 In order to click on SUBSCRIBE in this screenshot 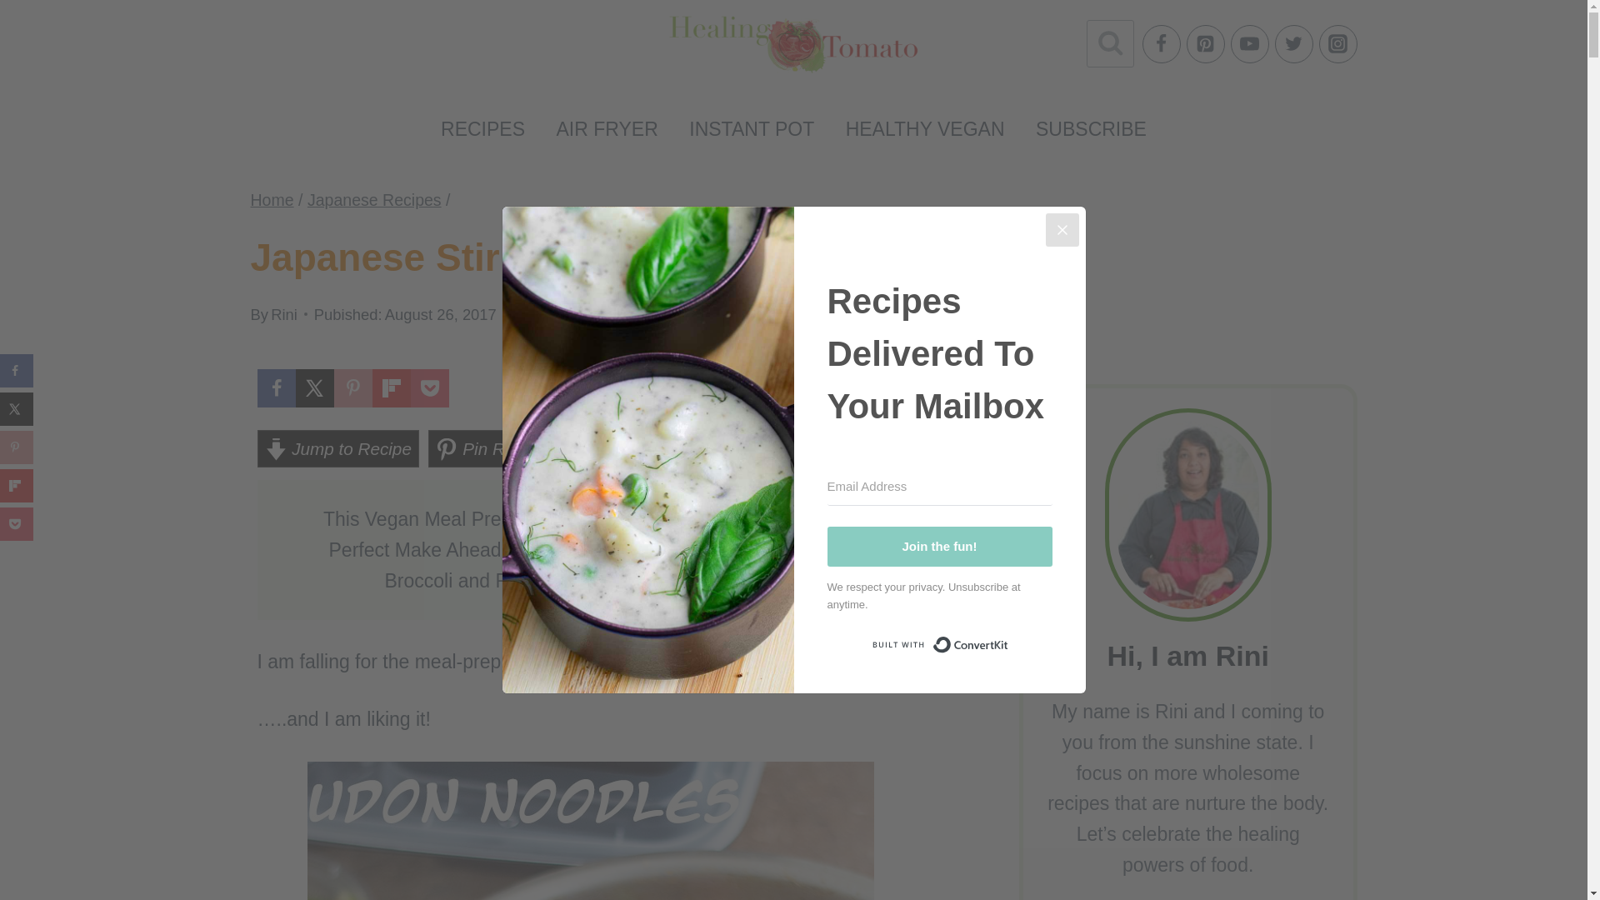, I will do `click(1090, 128)`.